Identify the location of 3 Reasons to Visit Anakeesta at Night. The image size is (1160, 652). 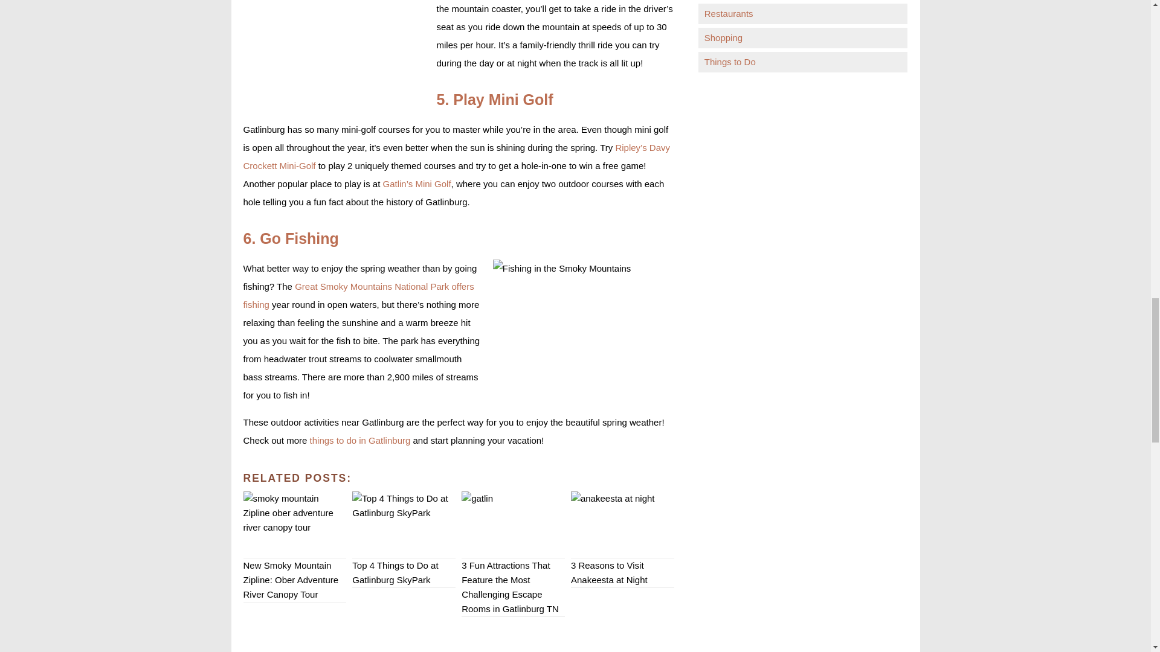
(622, 525).